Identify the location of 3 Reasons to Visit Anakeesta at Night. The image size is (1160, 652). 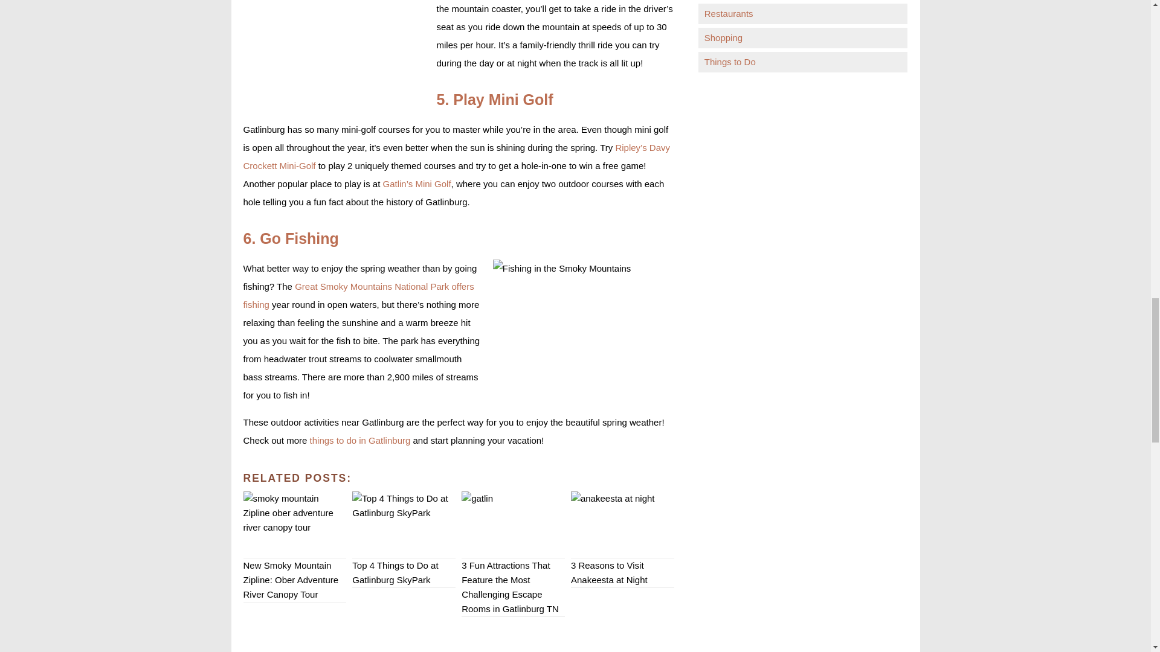
(622, 525).